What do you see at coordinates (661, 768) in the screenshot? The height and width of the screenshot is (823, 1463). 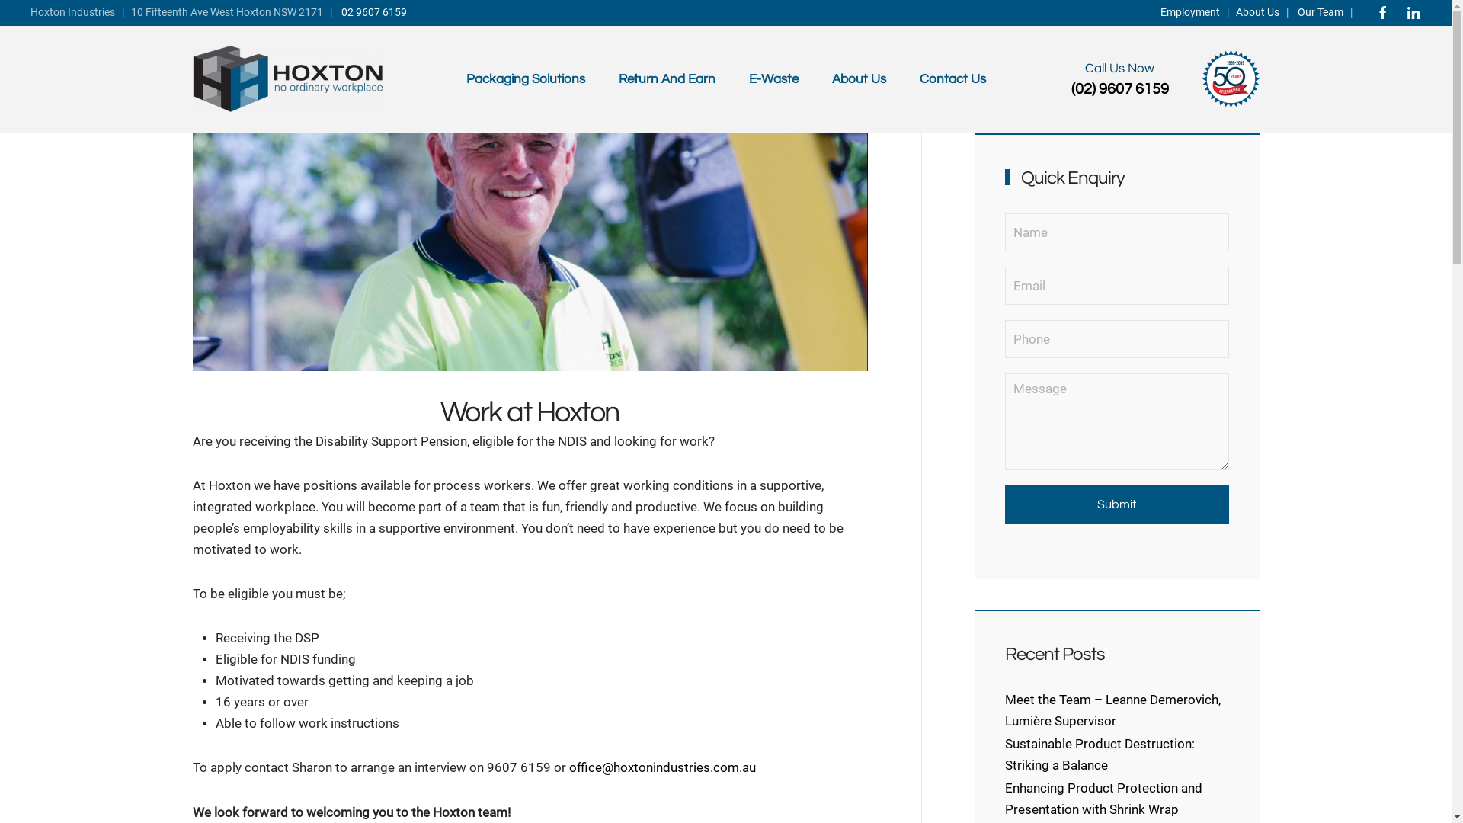 I see `office@hoxtonindustries.com.au` at bounding box center [661, 768].